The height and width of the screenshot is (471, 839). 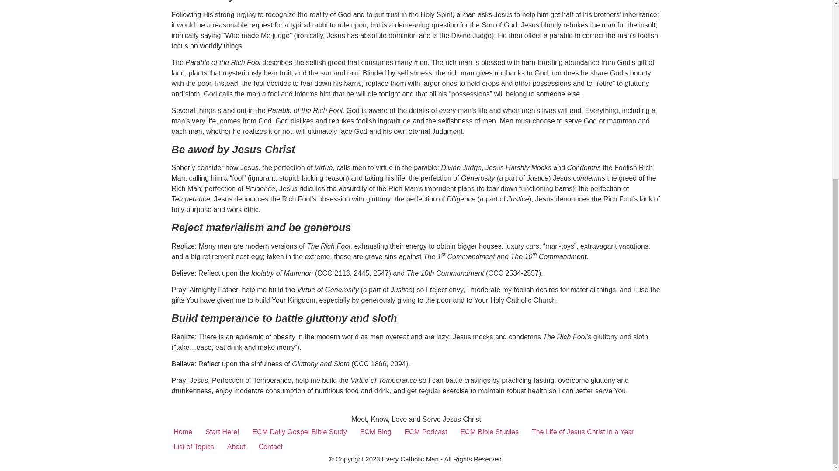 I want to click on The Life of Jesus Christ in a Year, so click(x=583, y=432).